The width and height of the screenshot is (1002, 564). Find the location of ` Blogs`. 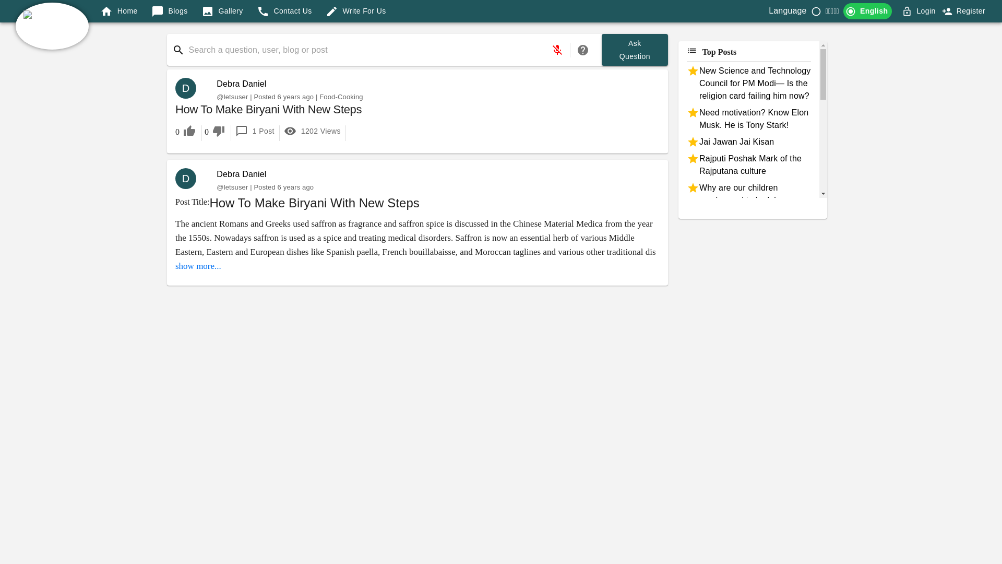

 Blogs is located at coordinates (170, 11).